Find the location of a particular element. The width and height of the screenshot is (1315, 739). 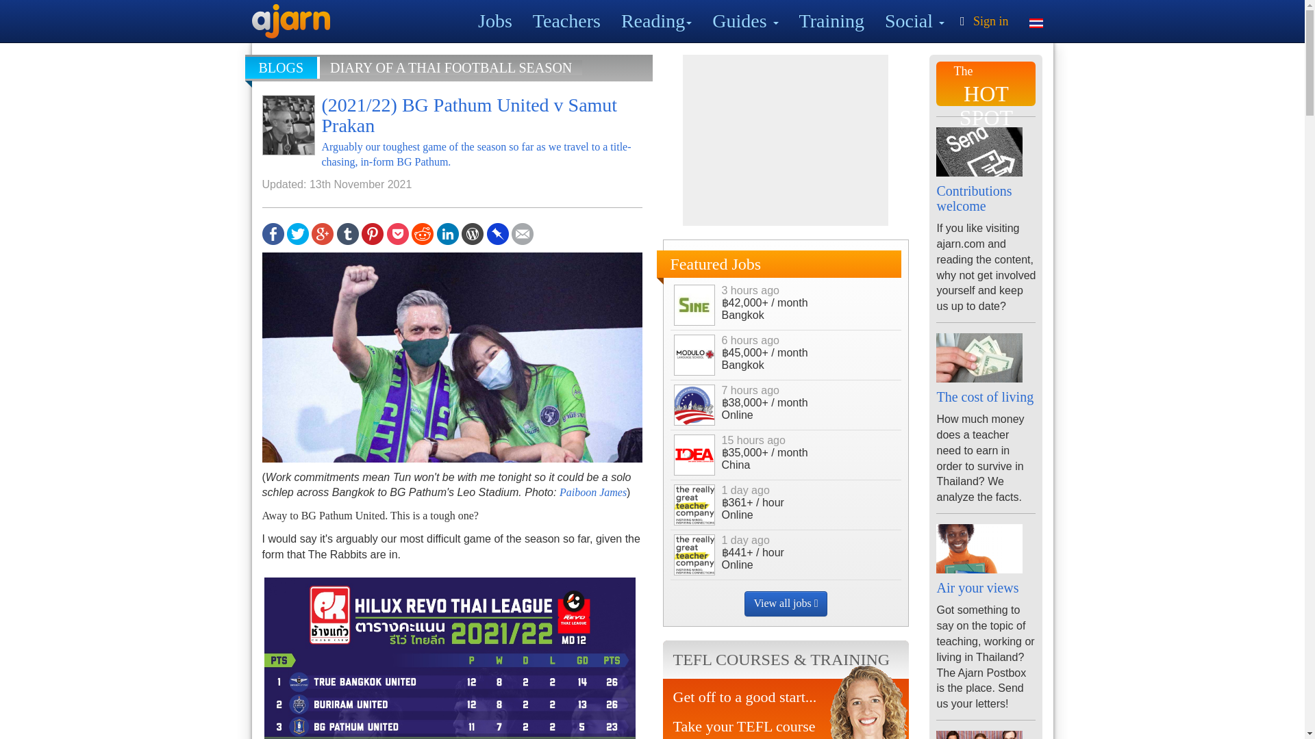

Add to Pocket is located at coordinates (397, 233).